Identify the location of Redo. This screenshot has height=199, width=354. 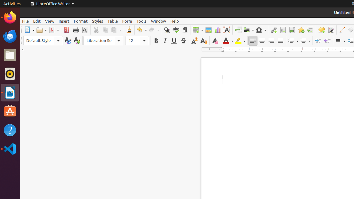
(154, 30).